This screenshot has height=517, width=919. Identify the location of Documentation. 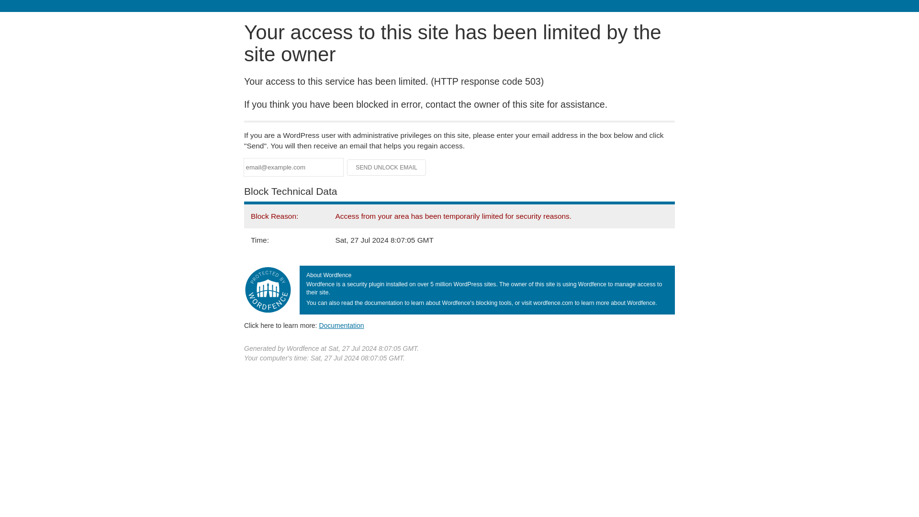
(341, 325).